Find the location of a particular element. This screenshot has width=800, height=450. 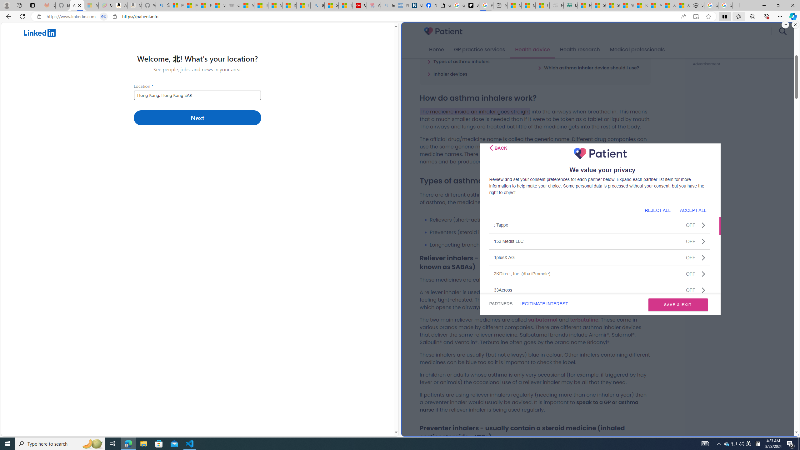

2KDirect, Inc. (dba iPromote)OFF is located at coordinates (599, 274).